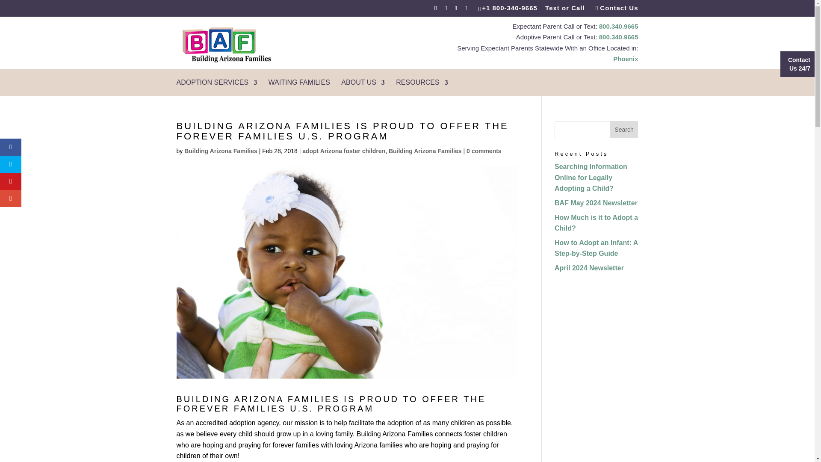 Image resolution: width=821 pixels, height=462 pixels. Describe the element at coordinates (612, 8) in the screenshot. I see `Contact Us` at that location.